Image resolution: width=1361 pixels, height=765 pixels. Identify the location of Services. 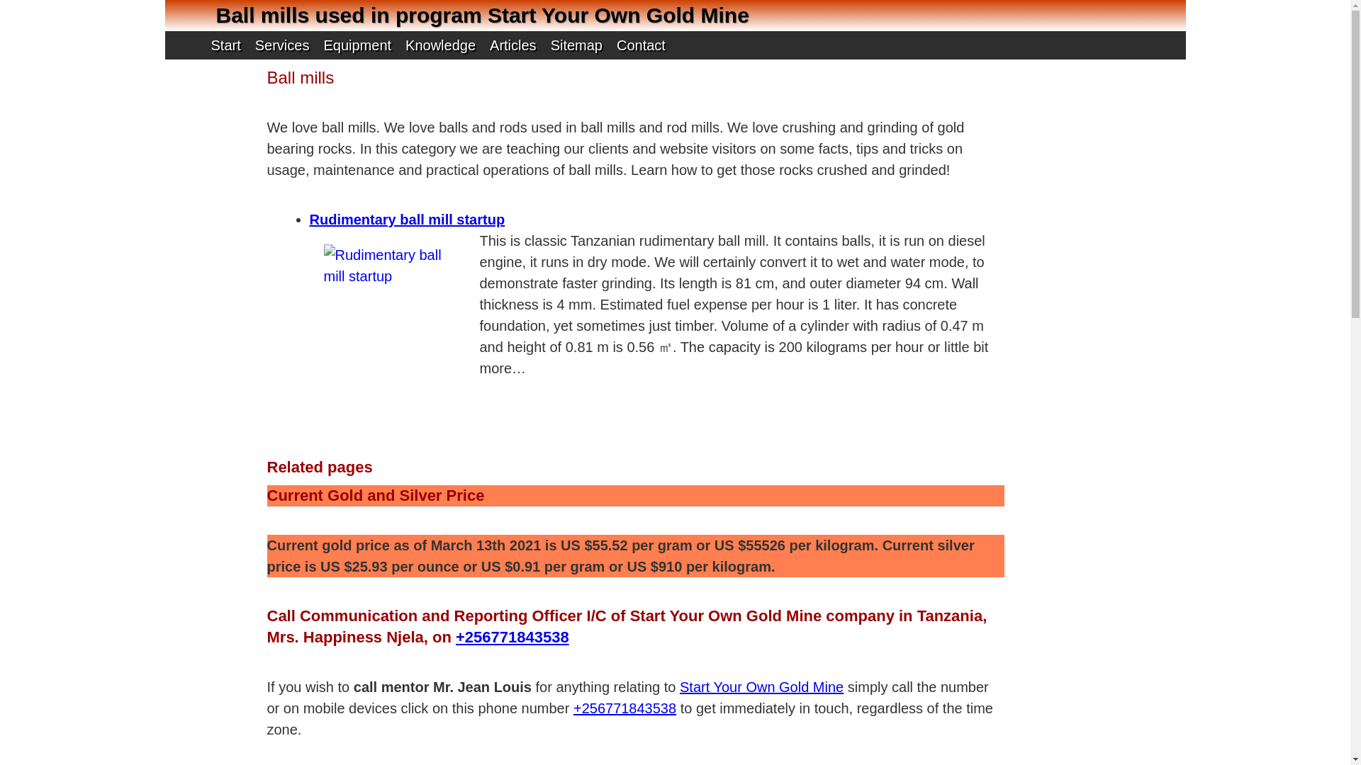
(393, 300).